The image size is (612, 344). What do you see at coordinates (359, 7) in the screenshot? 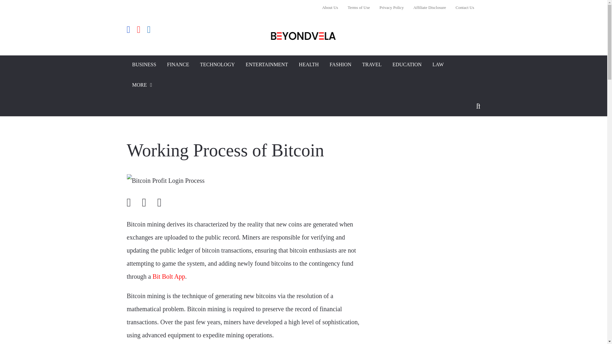
I see `Terms of Use` at bounding box center [359, 7].